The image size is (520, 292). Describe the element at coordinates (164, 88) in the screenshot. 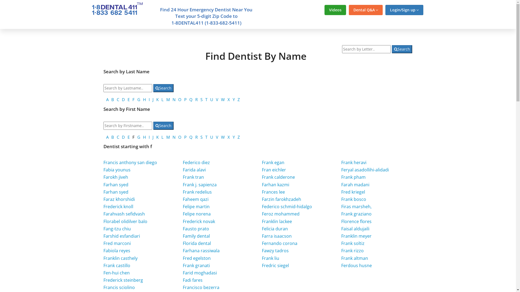

I see `Search` at that location.